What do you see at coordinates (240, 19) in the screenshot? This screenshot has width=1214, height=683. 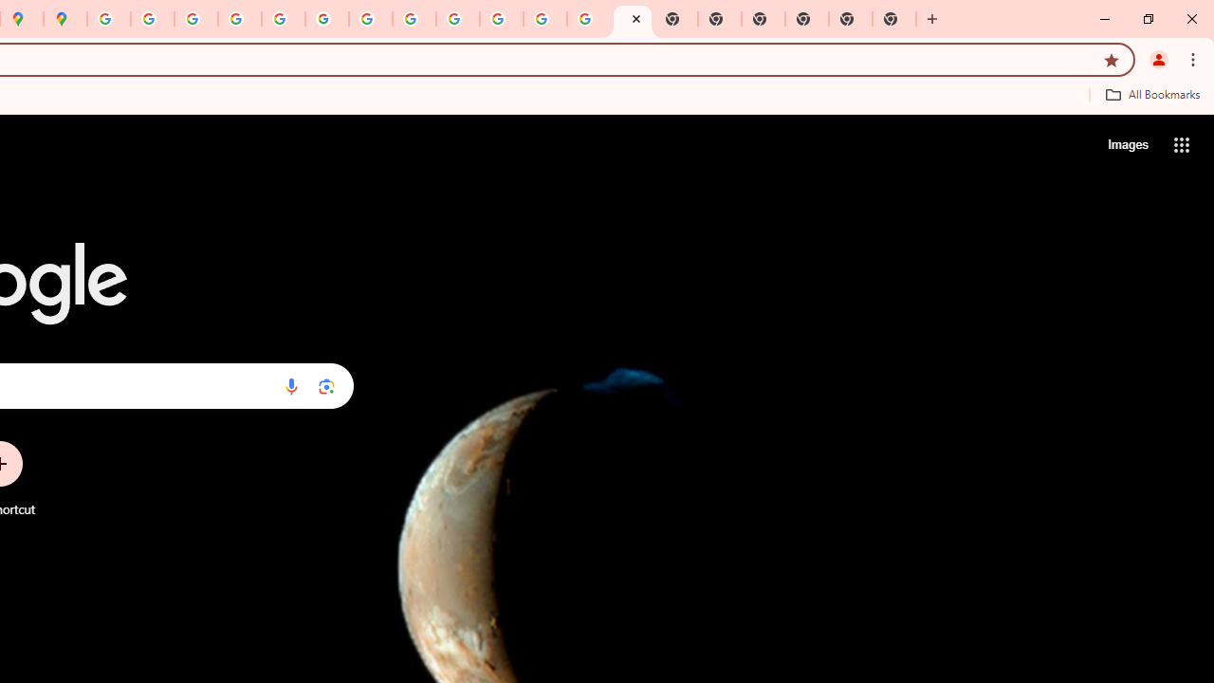 I see `Privacy Help Center - Policies Help` at bounding box center [240, 19].